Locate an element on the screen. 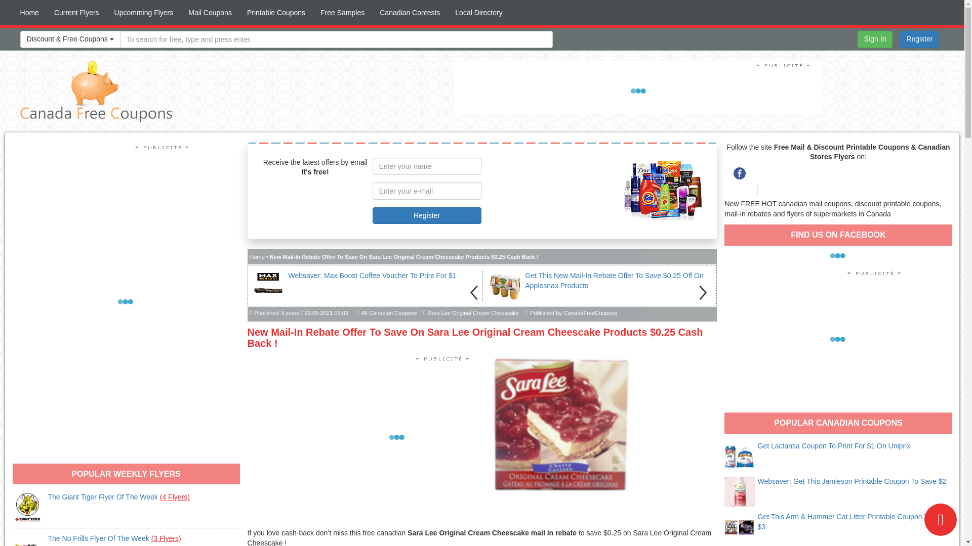  Home is located at coordinates (29, 12).